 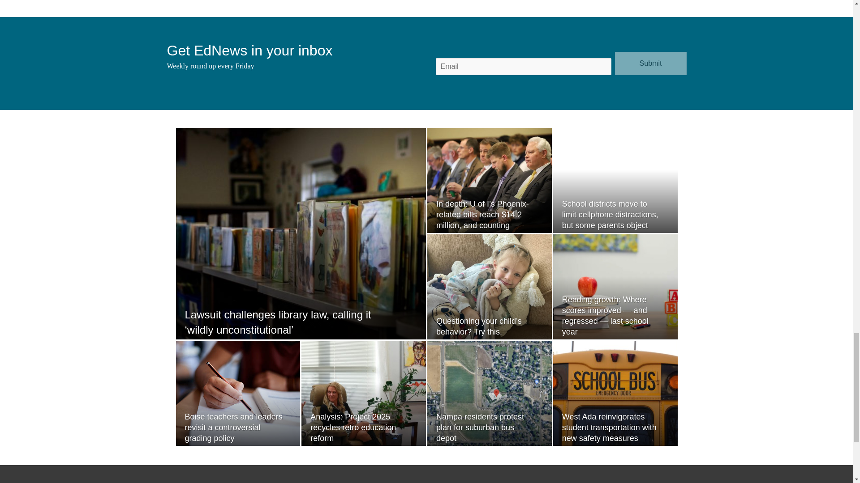 What do you see at coordinates (353, 428) in the screenshot?
I see `Analysis: Project 2025 recycles retro education reform` at bounding box center [353, 428].